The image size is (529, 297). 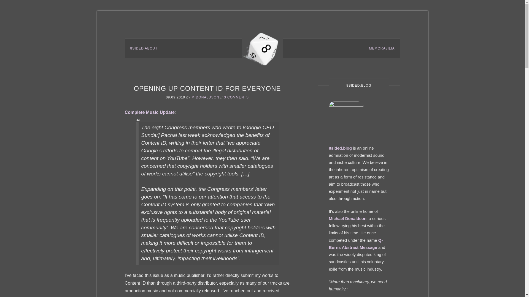 I want to click on MEMORA8ILIA, so click(x=382, y=48).